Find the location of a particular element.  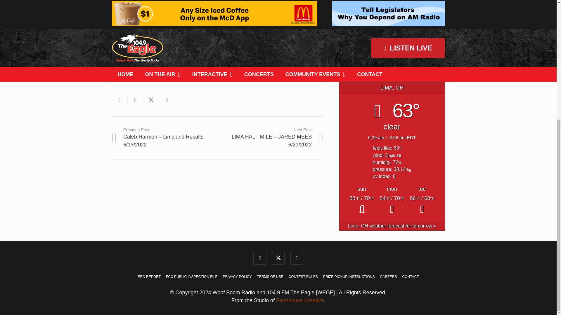

Play is located at coordinates (119, 59).